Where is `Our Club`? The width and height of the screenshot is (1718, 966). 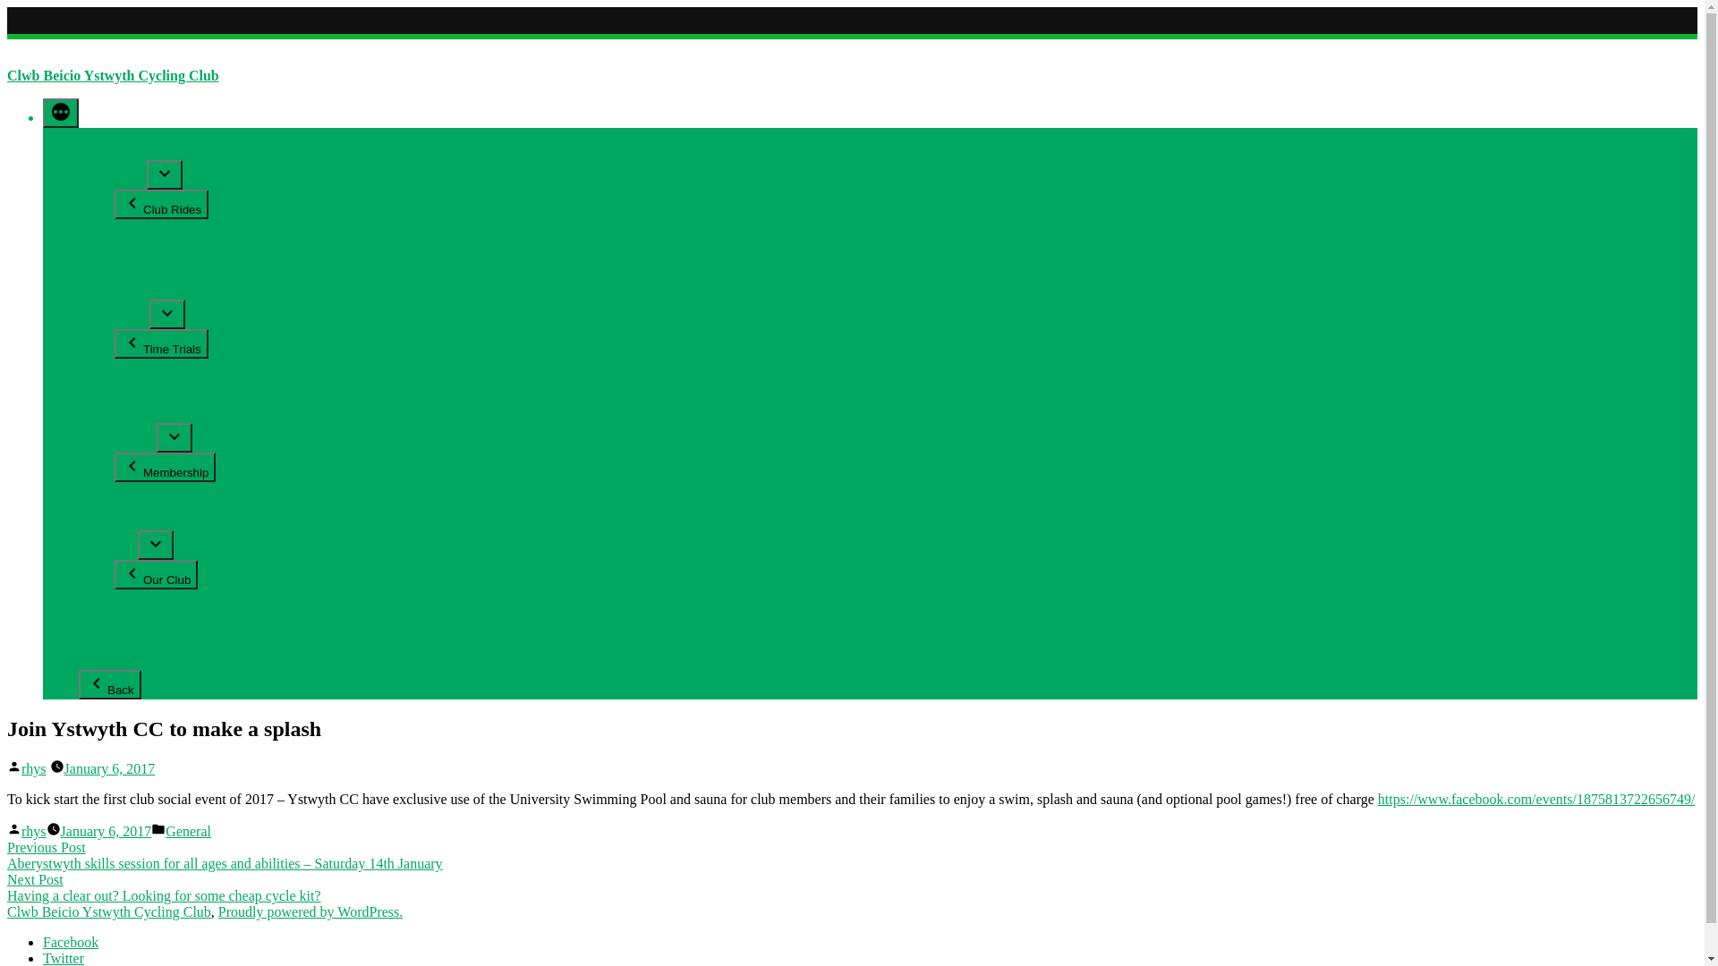
Our Club is located at coordinates (156, 574).